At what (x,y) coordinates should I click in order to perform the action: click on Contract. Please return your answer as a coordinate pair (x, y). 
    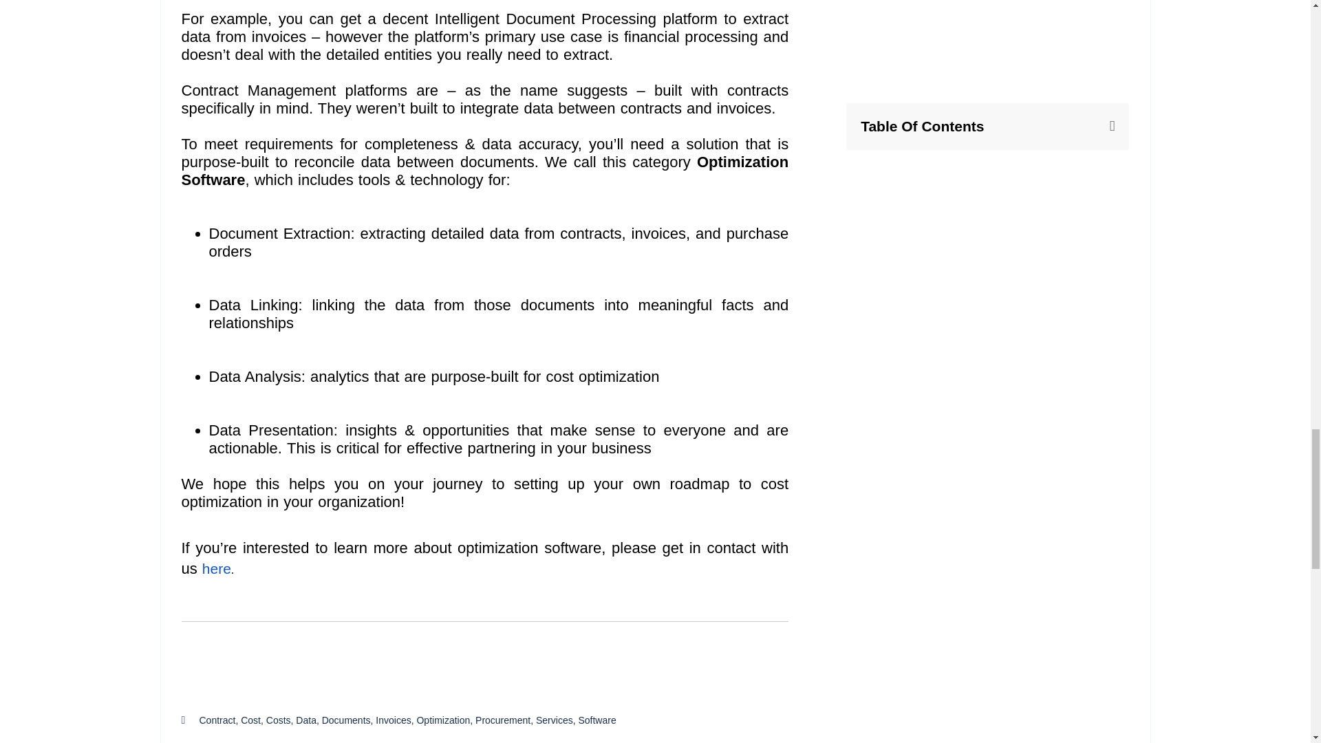
    Looking at the image, I should click on (217, 720).